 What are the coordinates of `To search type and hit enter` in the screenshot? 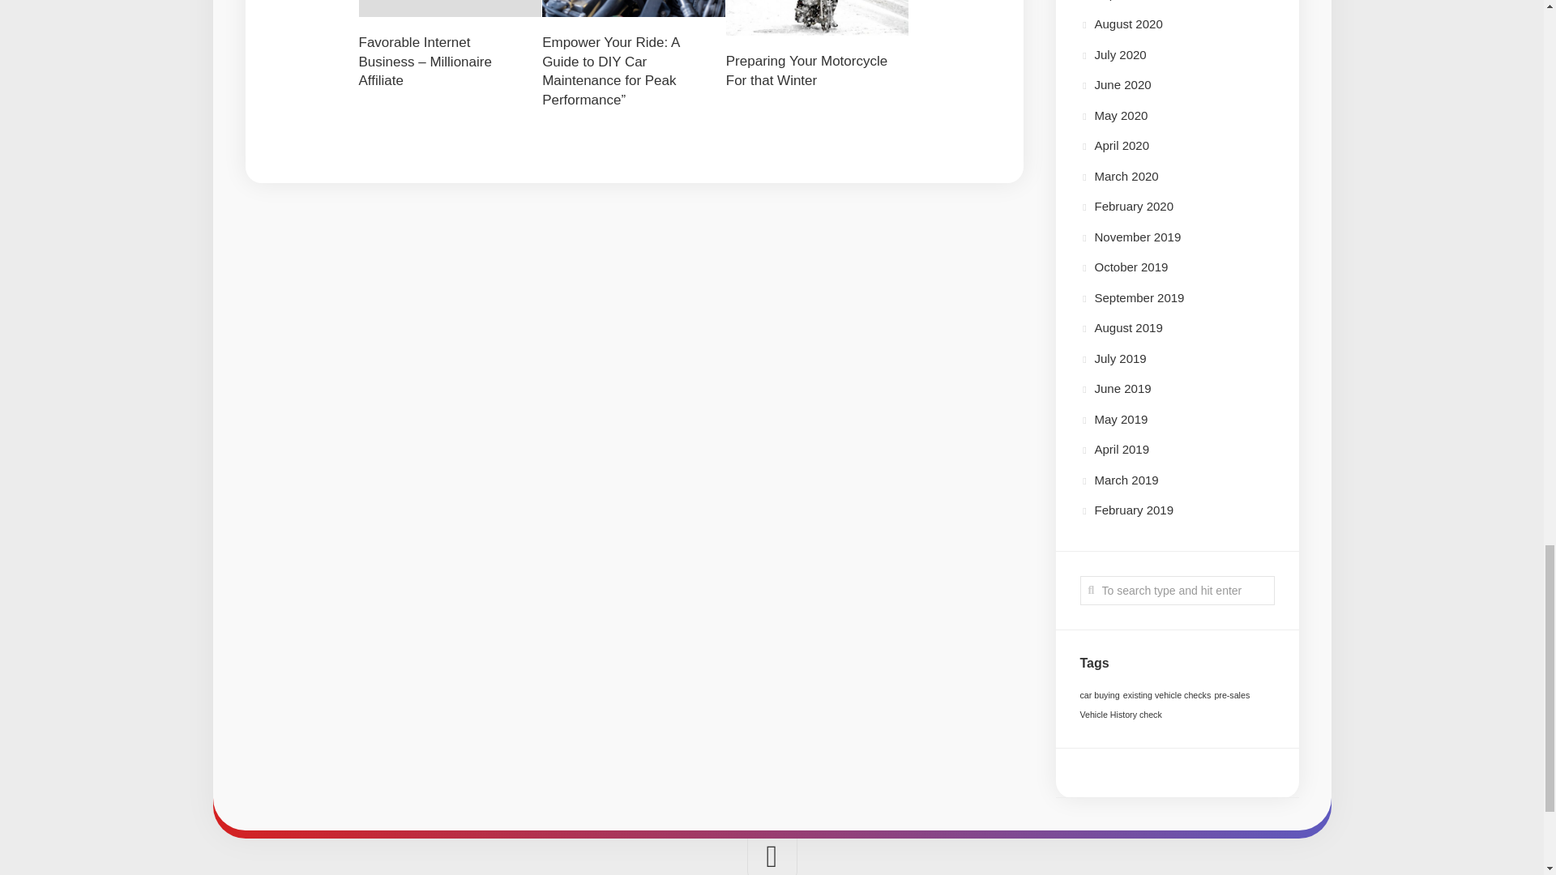 It's located at (1177, 590).